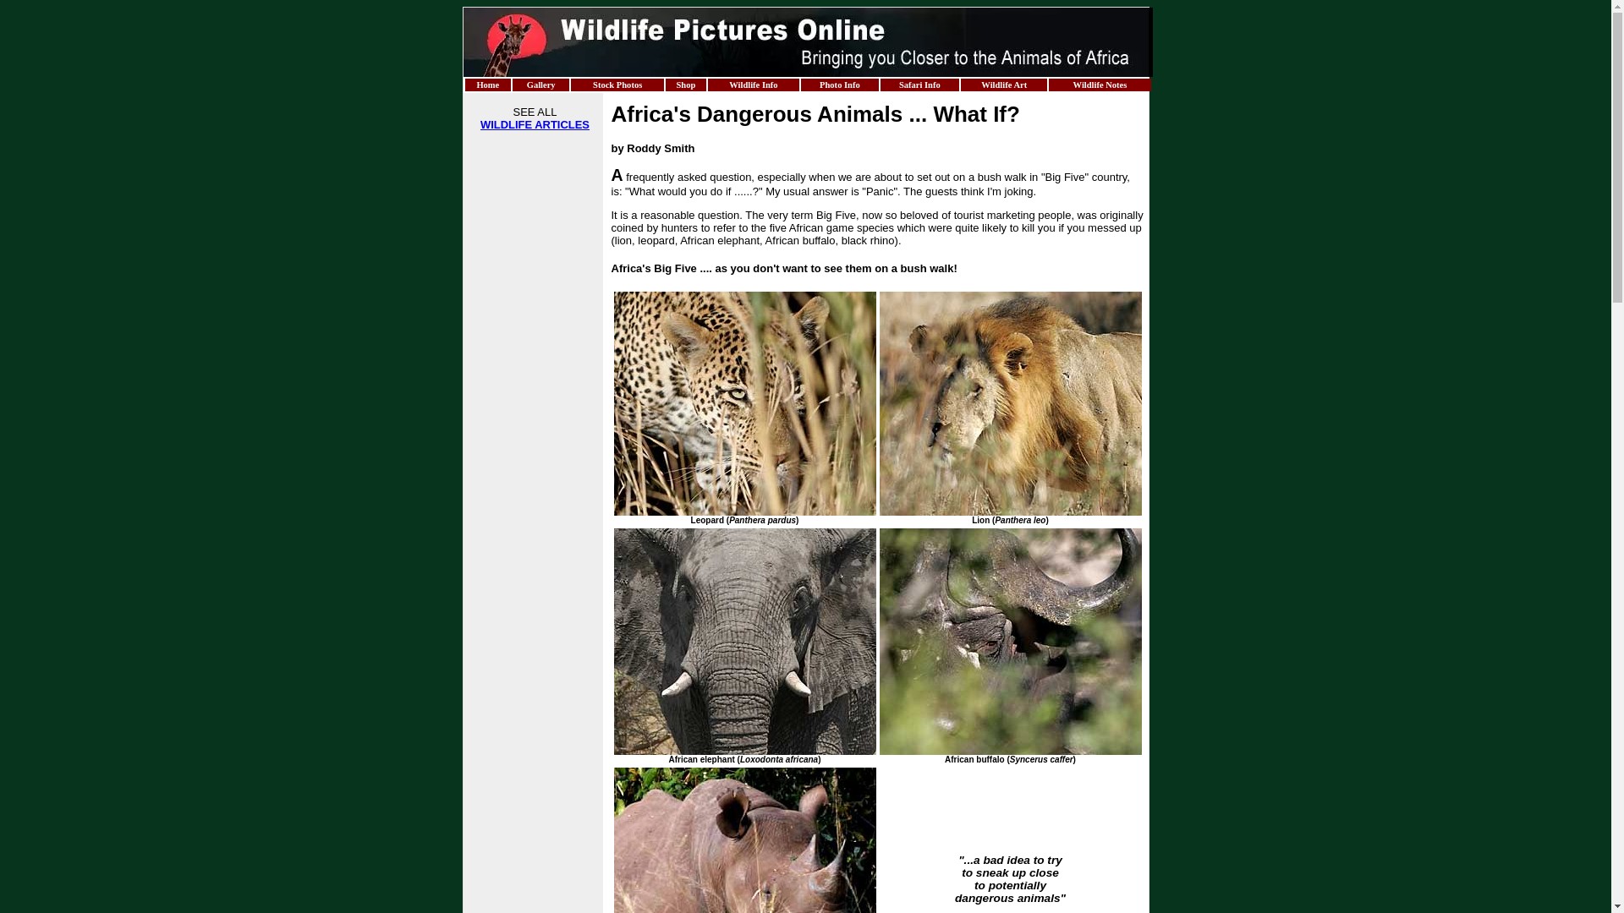 This screenshot has width=1624, height=913. What do you see at coordinates (541, 85) in the screenshot?
I see `Gallery` at bounding box center [541, 85].